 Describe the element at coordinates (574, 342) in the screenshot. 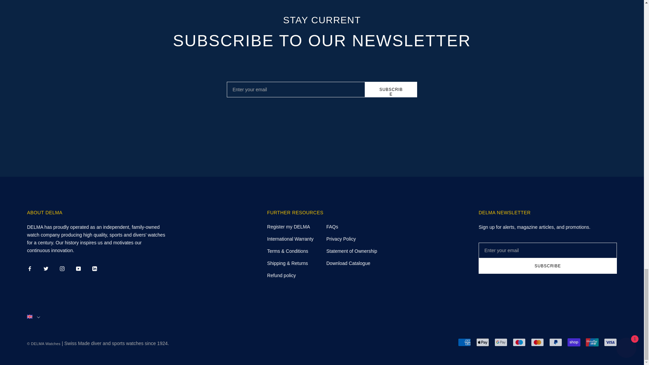

I see `Shop Pay` at that location.